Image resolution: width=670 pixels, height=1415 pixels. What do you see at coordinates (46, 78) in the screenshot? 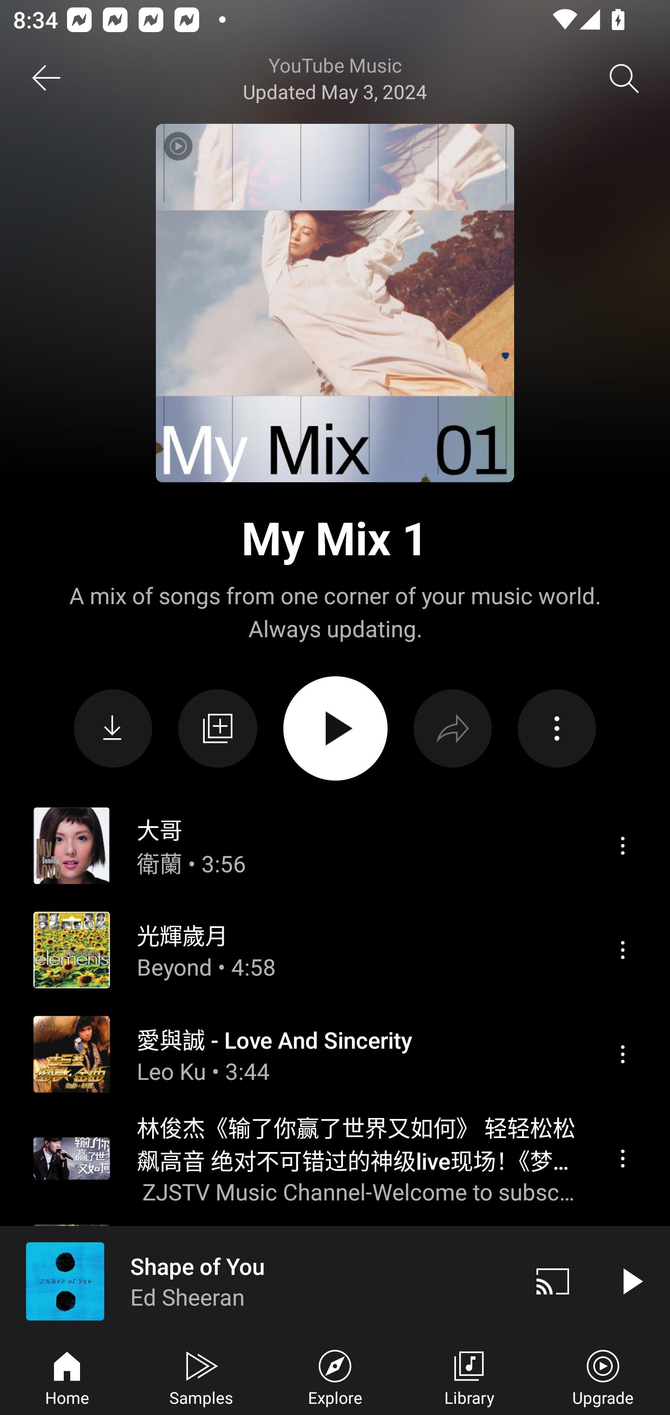
I see `Back` at bounding box center [46, 78].